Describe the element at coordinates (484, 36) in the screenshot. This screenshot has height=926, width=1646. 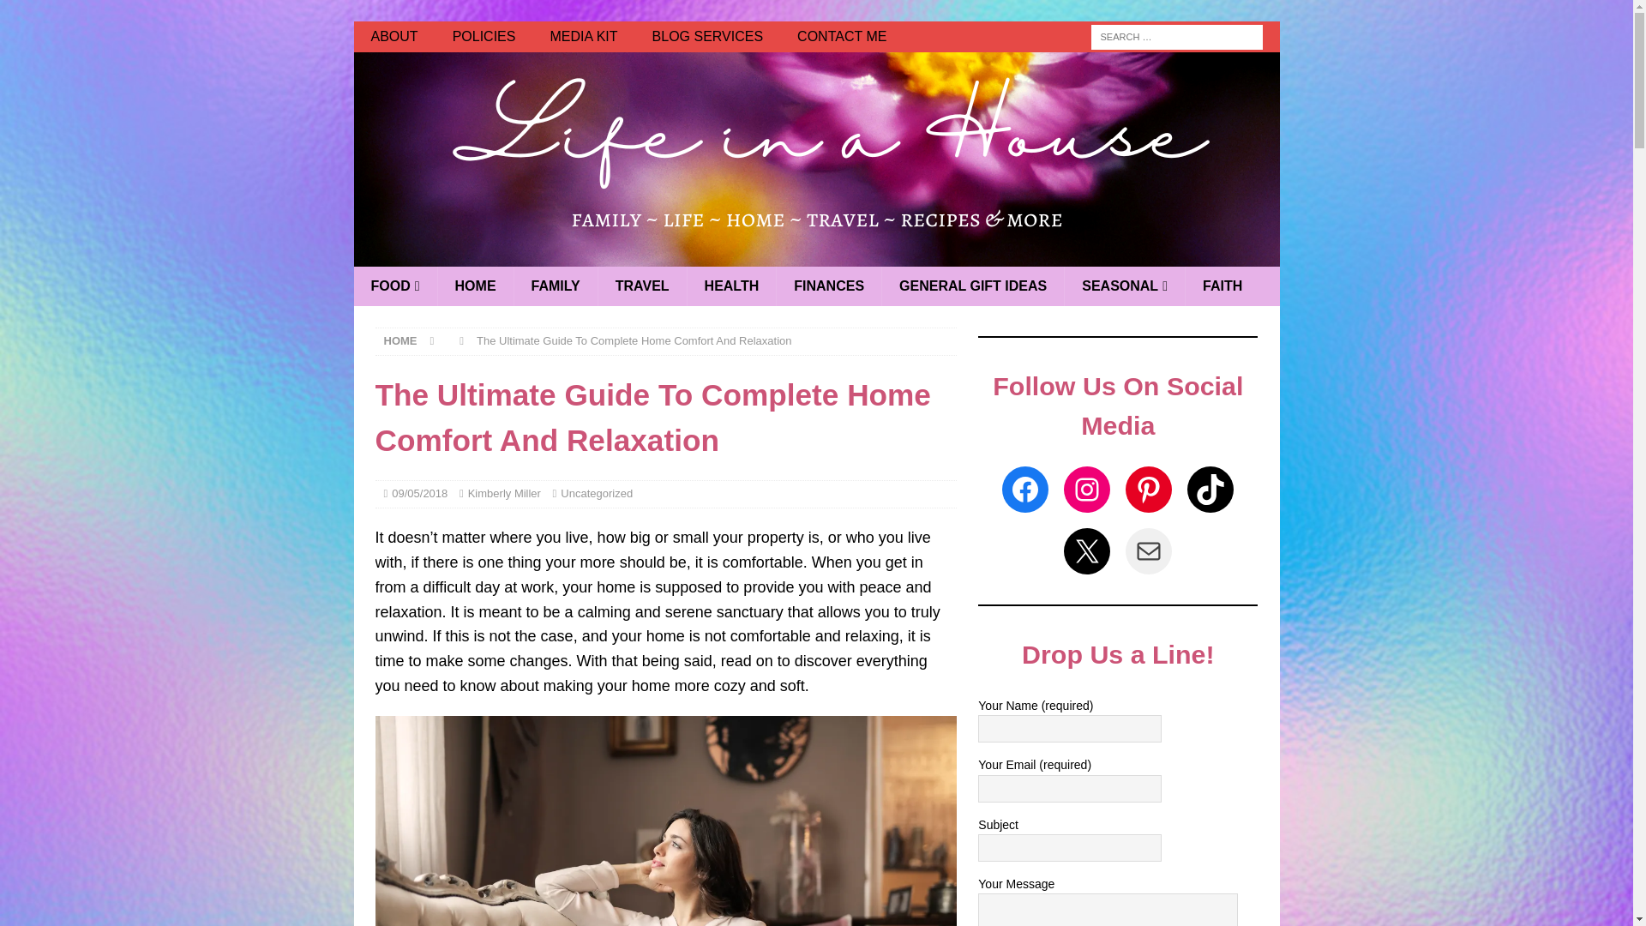
I see `POLICIES` at that location.